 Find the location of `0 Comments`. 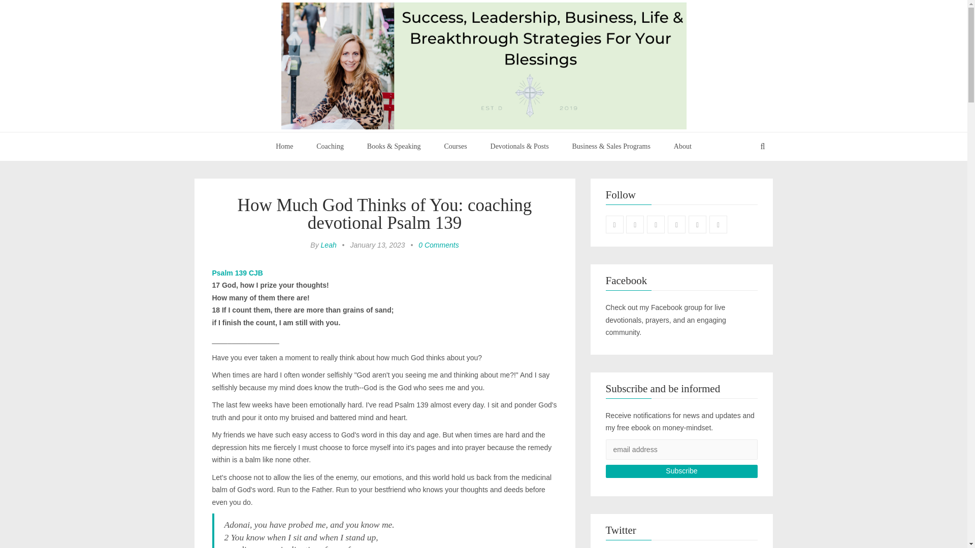

0 Comments is located at coordinates (438, 245).